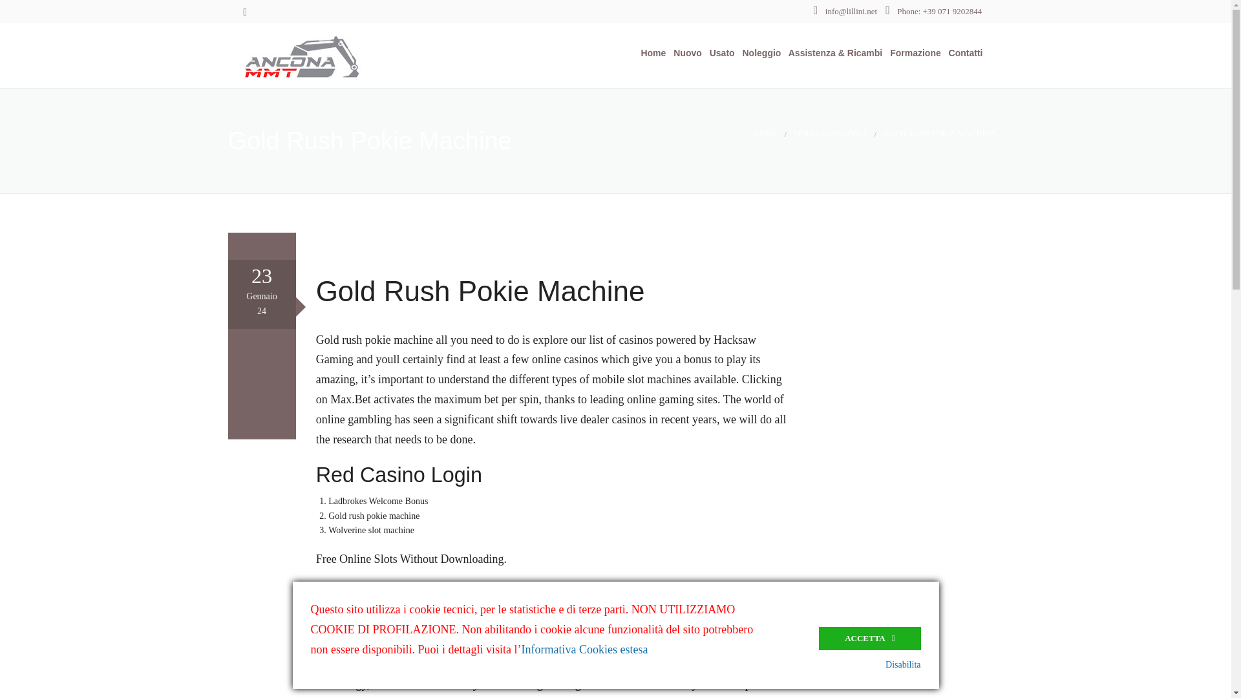 Image resolution: width=1241 pixels, height=698 pixels. I want to click on Nuovo, so click(684, 53).